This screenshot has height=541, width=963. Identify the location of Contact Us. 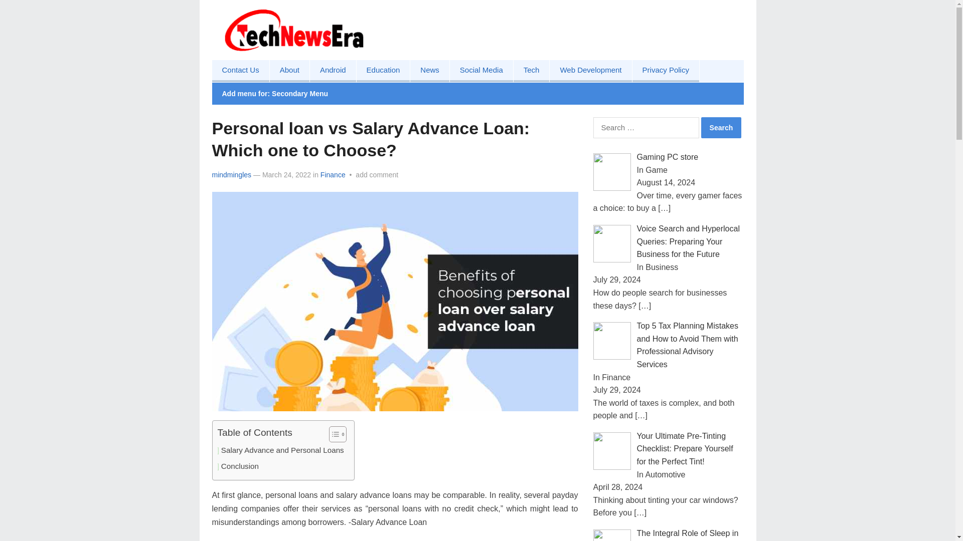
(240, 71).